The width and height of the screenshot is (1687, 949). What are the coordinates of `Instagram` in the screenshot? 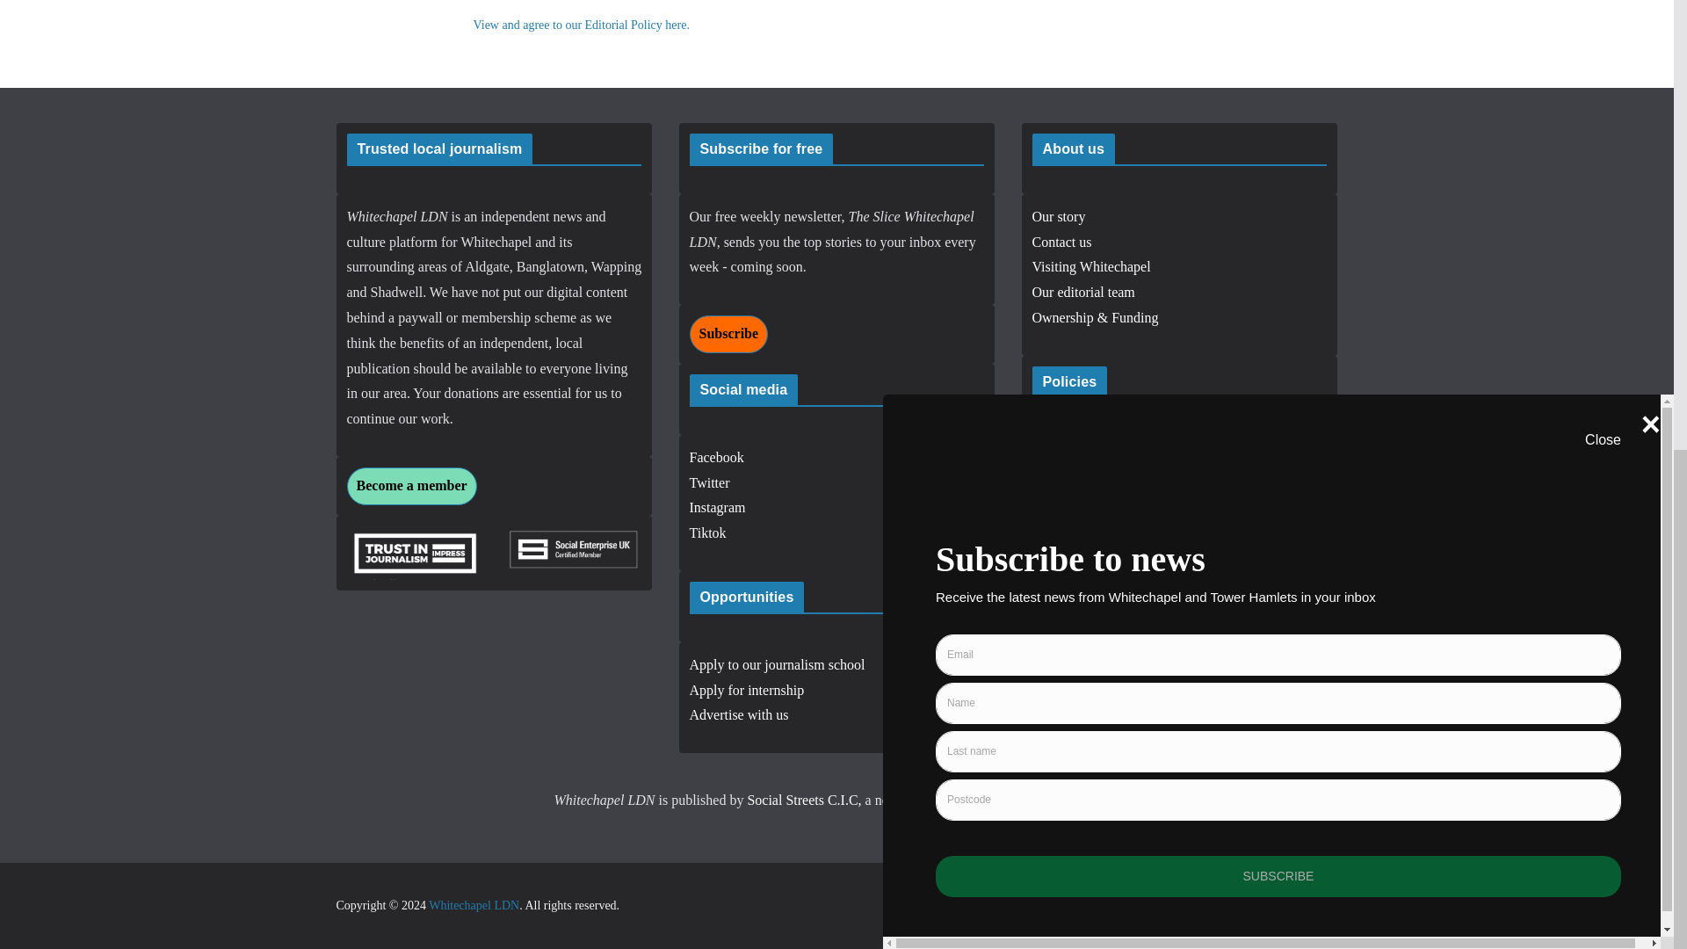 It's located at (717, 508).